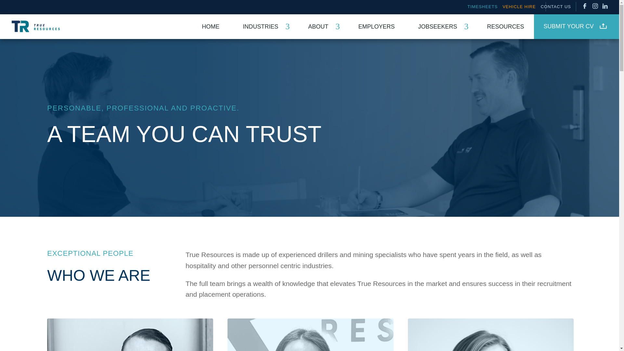 The image size is (624, 351). I want to click on ABOUT, so click(313, 27).